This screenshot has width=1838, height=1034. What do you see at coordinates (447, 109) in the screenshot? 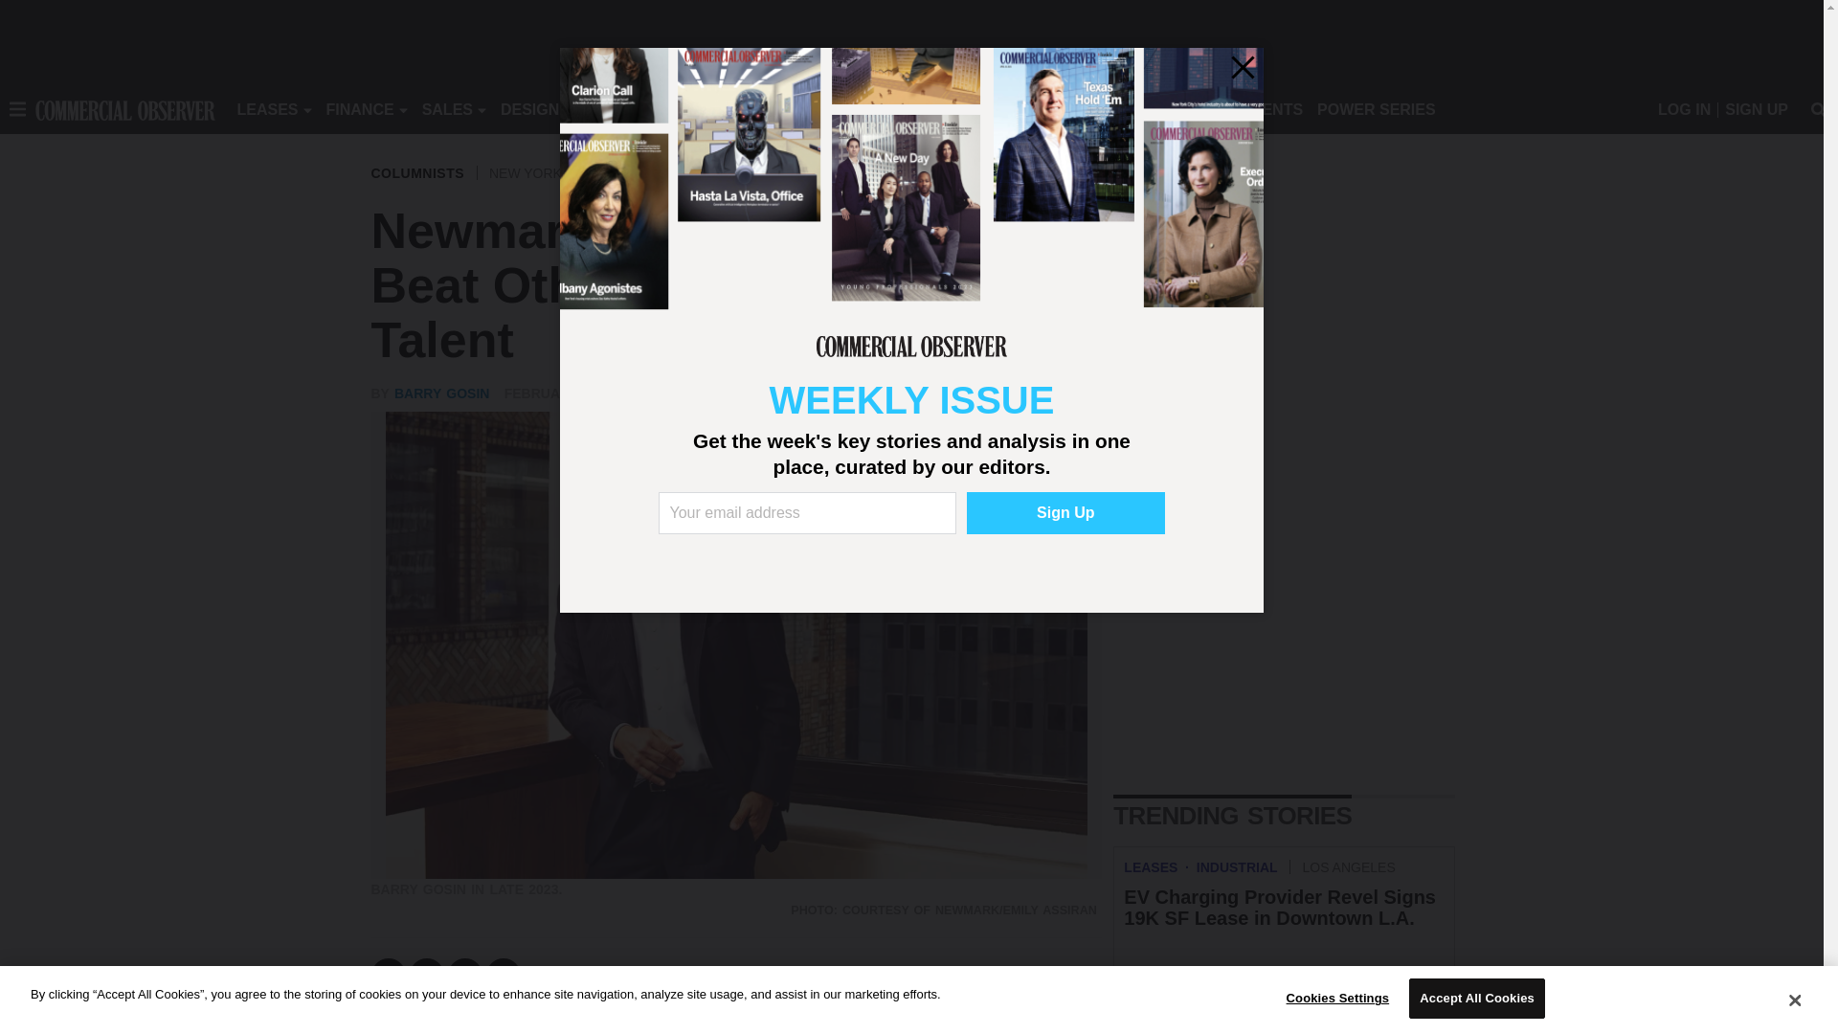
I see `SALES` at bounding box center [447, 109].